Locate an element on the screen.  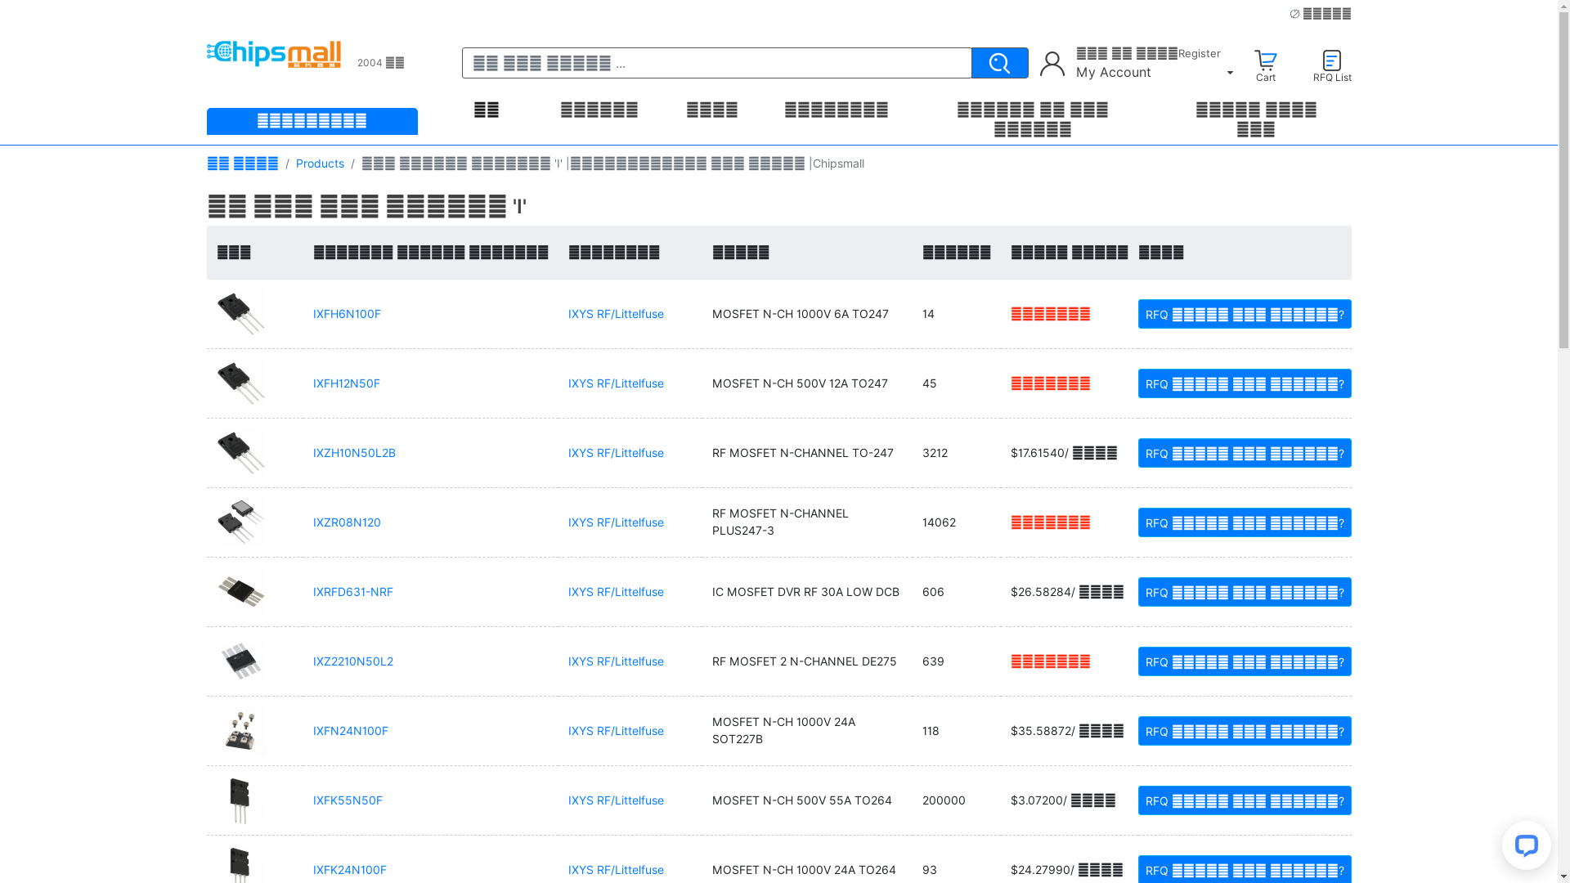
IXYS RF/Littelfuse is located at coordinates (617, 661).